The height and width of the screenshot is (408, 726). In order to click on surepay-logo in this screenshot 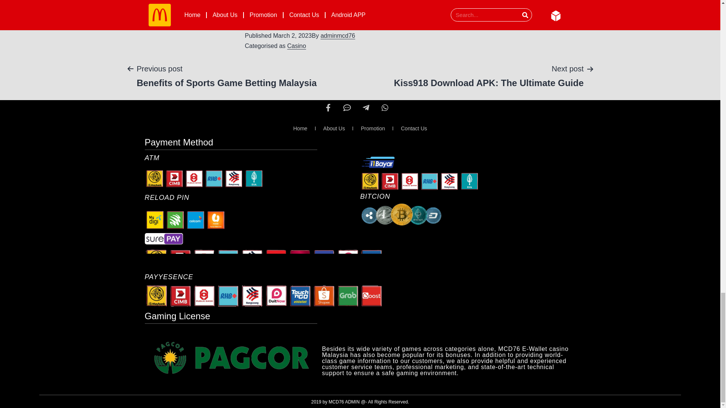, I will do `click(163, 238)`.